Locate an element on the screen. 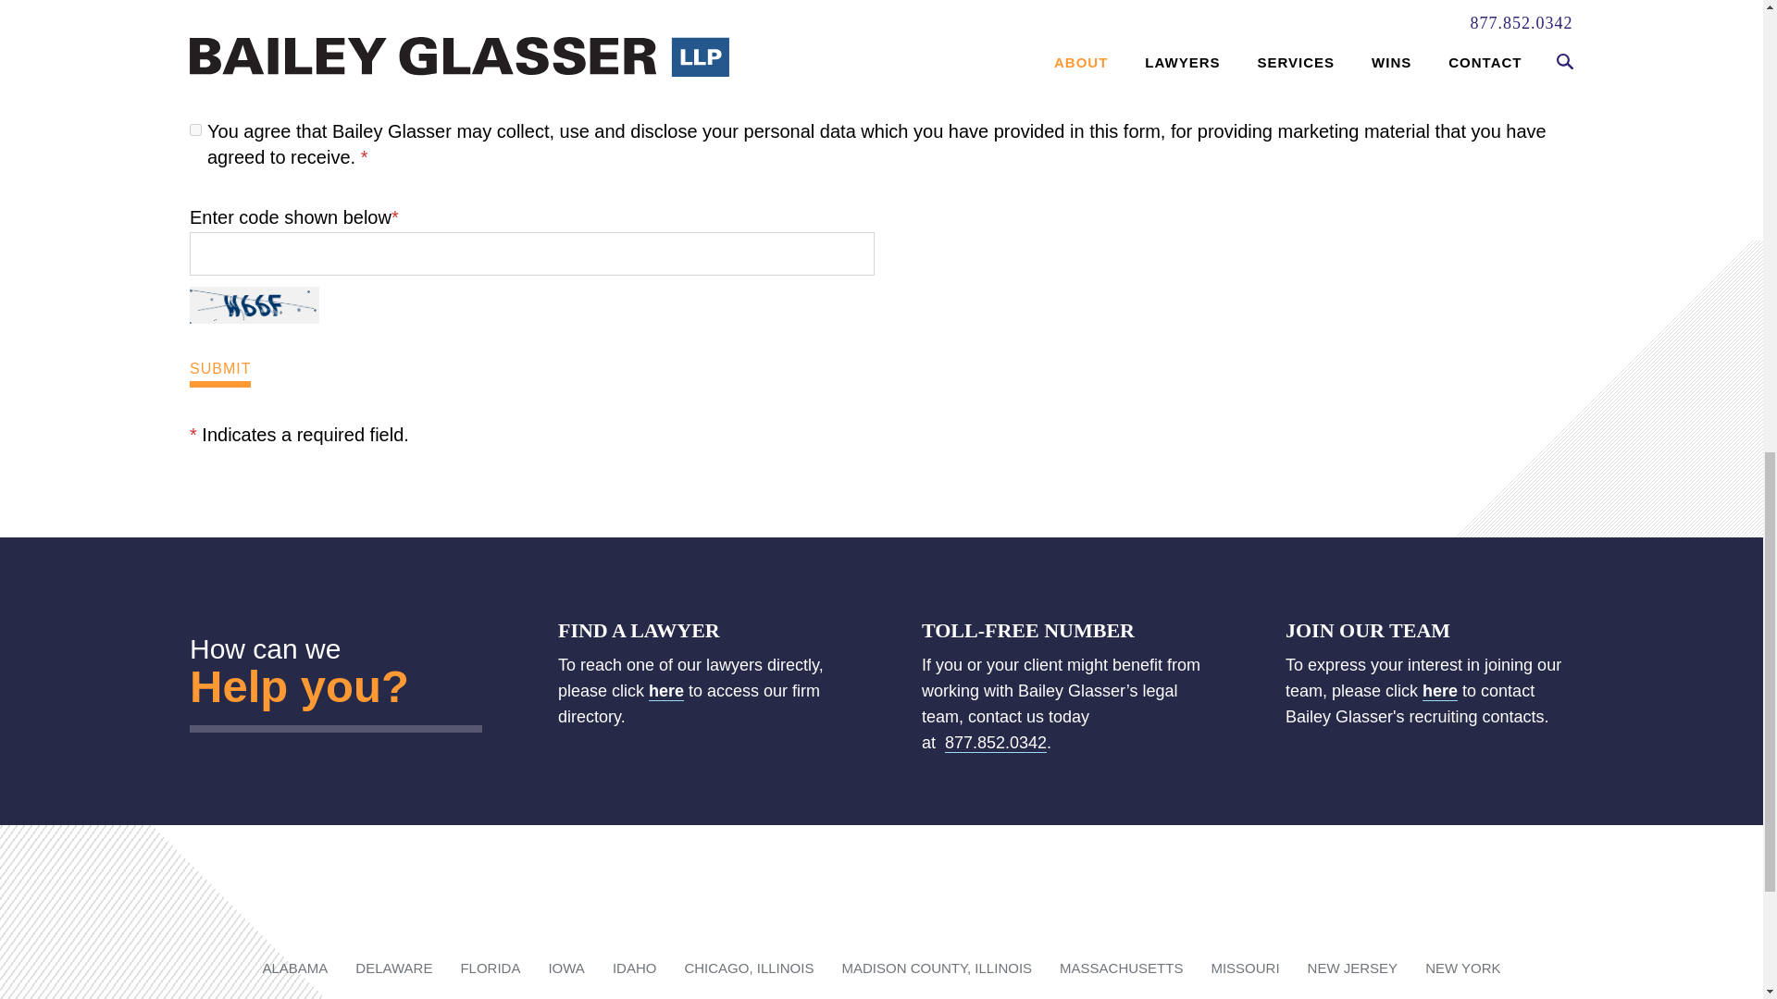  Recruiting Contact is located at coordinates (1440, 691).